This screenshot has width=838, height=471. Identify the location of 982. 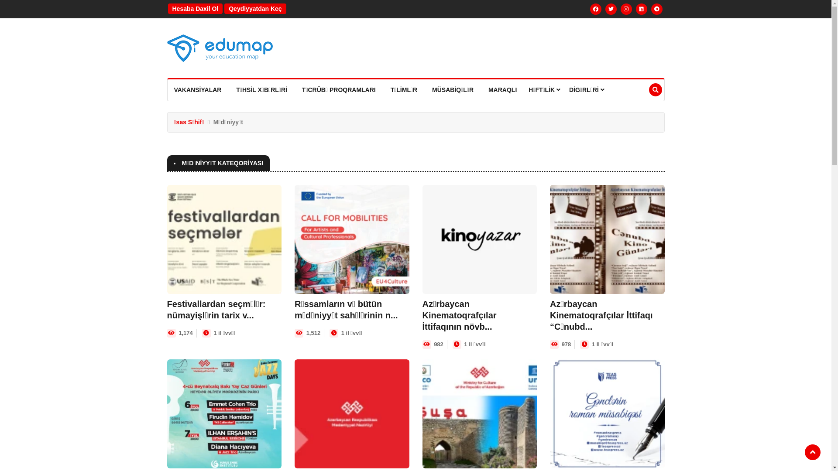
(439, 345).